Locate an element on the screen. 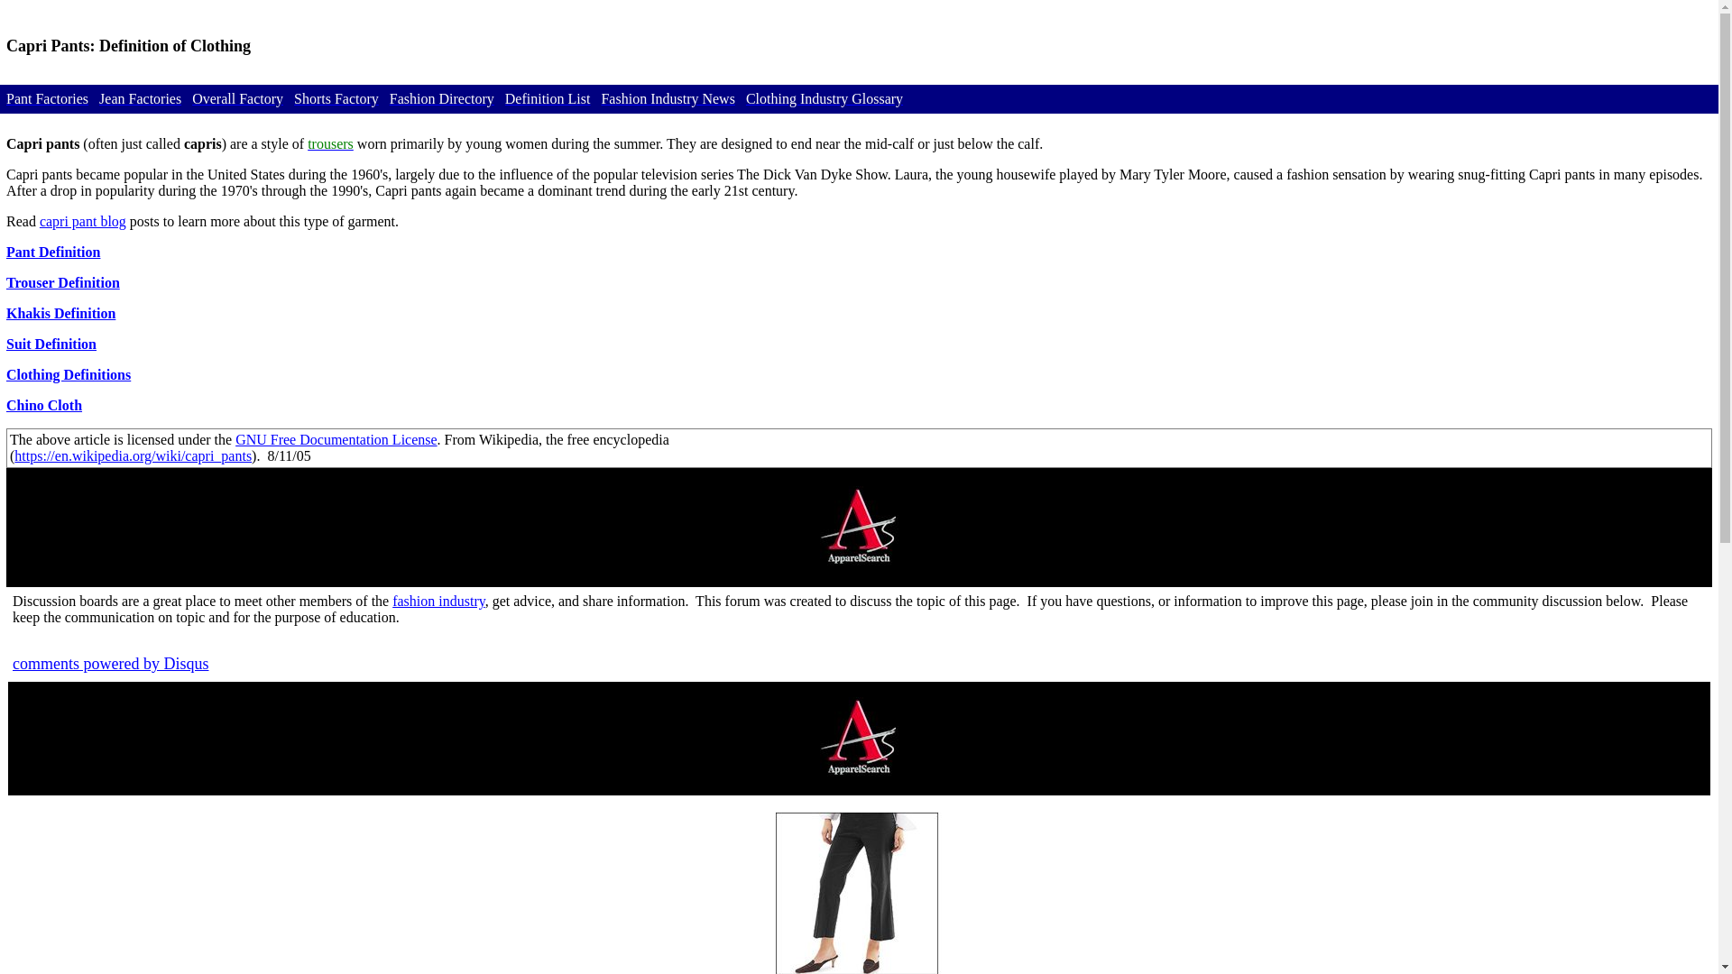  Shorts Factory is located at coordinates (336, 98).